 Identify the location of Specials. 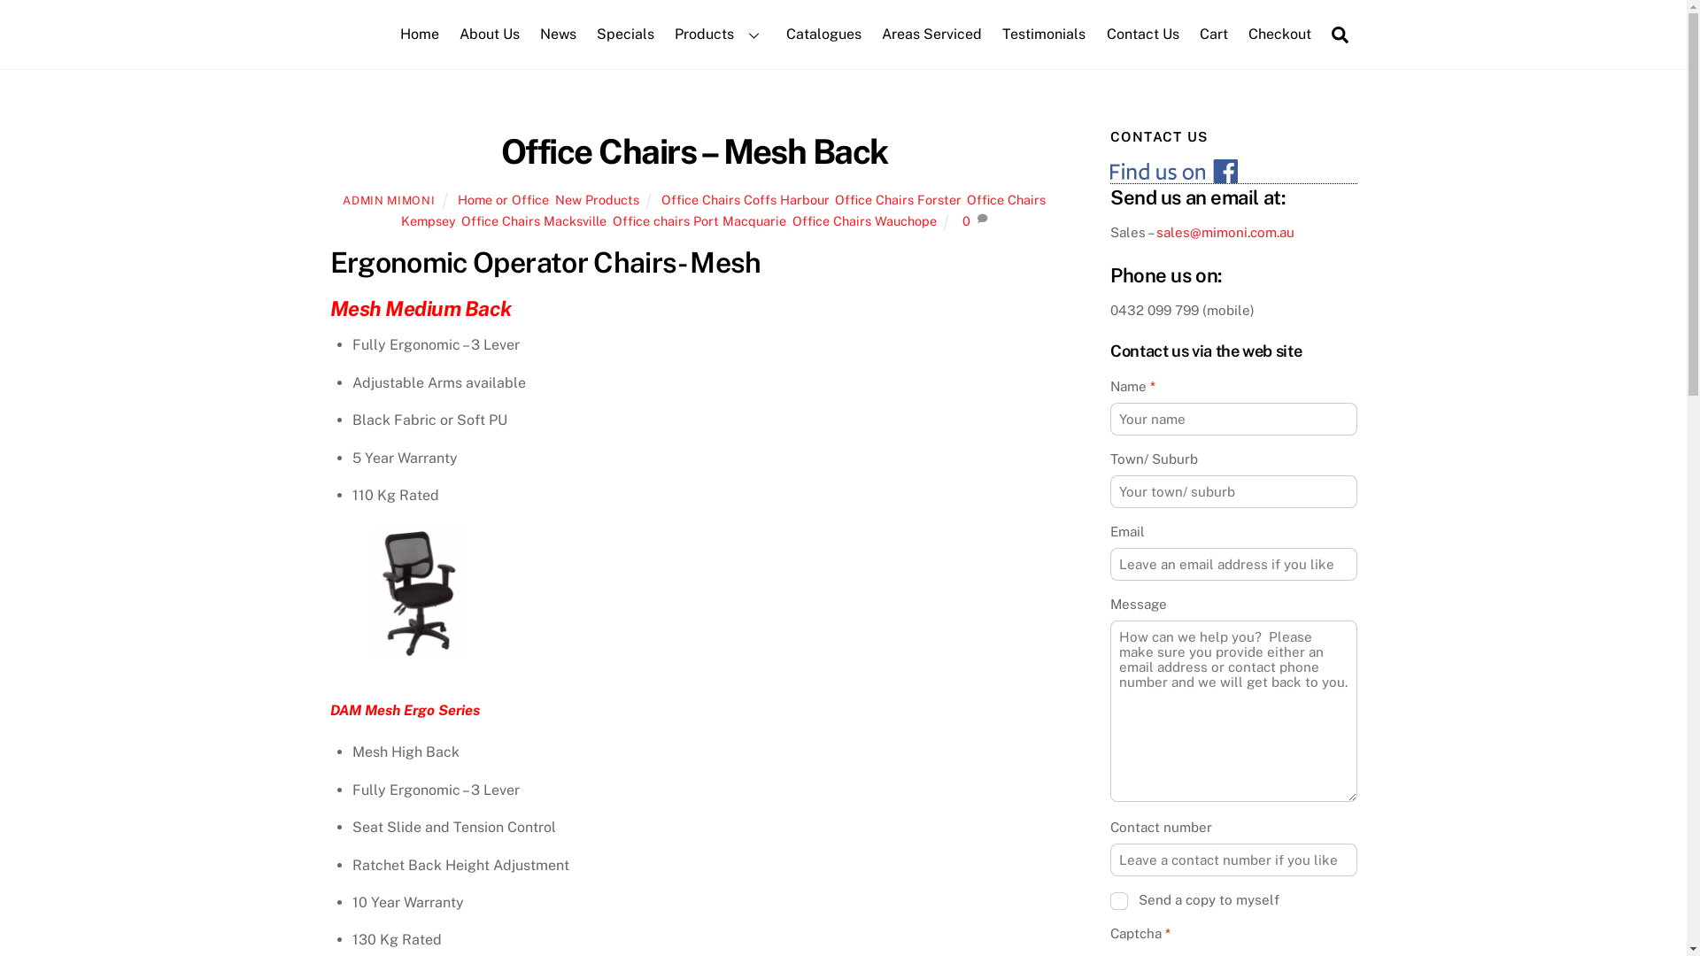
(626, 35).